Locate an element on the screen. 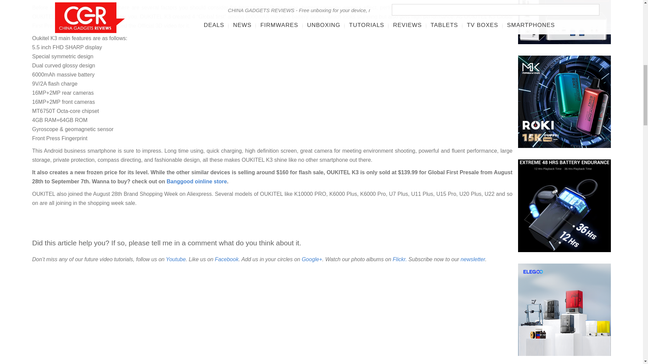 The height and width of the screenshot is (364, 648). newsletter is located at coordinates (473, 259).